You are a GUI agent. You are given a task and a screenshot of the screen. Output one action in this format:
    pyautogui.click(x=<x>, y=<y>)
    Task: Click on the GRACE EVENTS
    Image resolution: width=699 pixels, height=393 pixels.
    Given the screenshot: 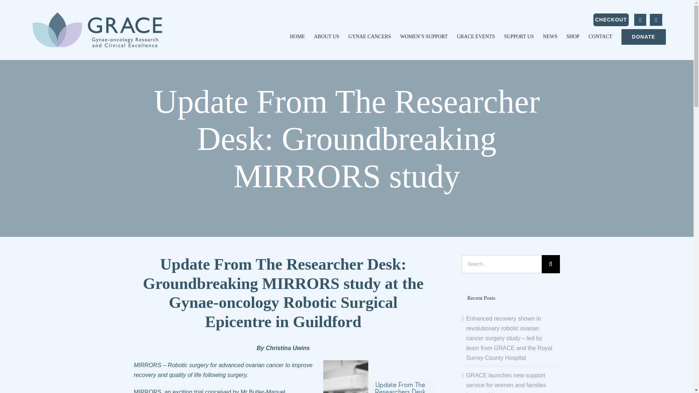 What is the action you would take?
    pyautogui.click(x=476, y=37)
    